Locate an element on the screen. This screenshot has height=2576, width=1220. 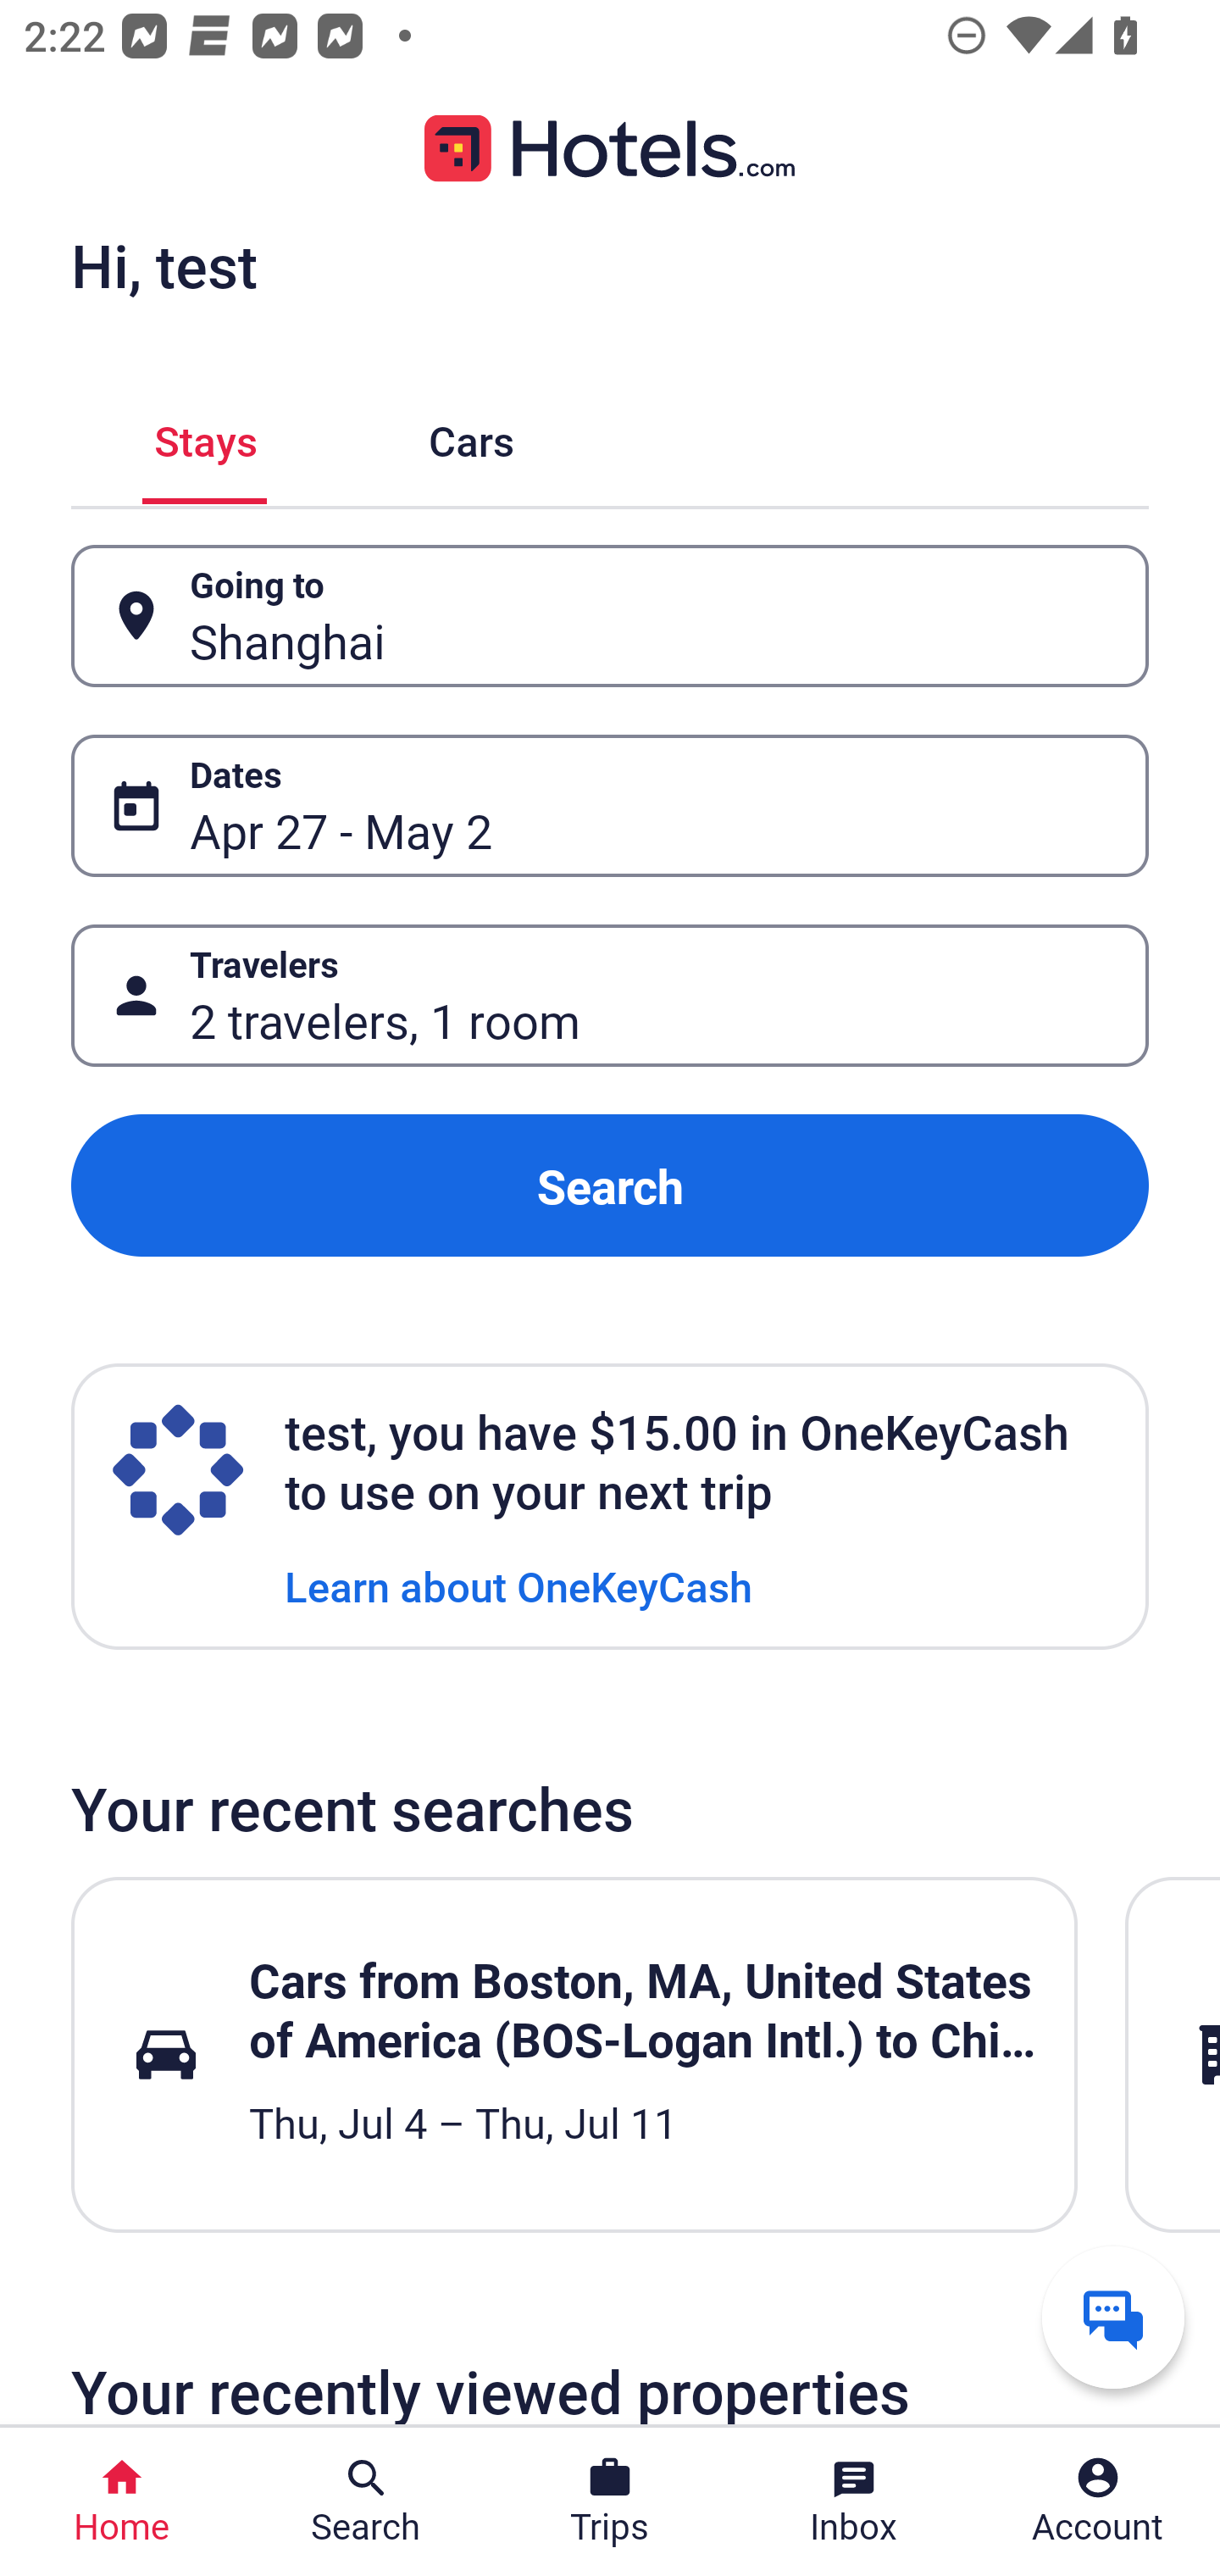
Learn about OneKeyCash Learn about OneKeyCash Link is located at coordinates (518, 1585).